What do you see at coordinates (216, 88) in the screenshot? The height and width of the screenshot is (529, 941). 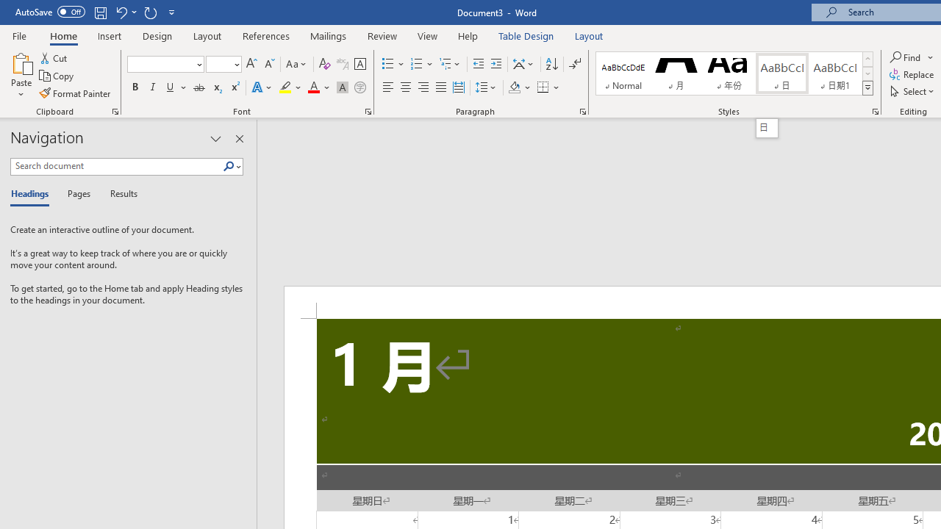 I see `Subscript` at bounding box center [216, 88].